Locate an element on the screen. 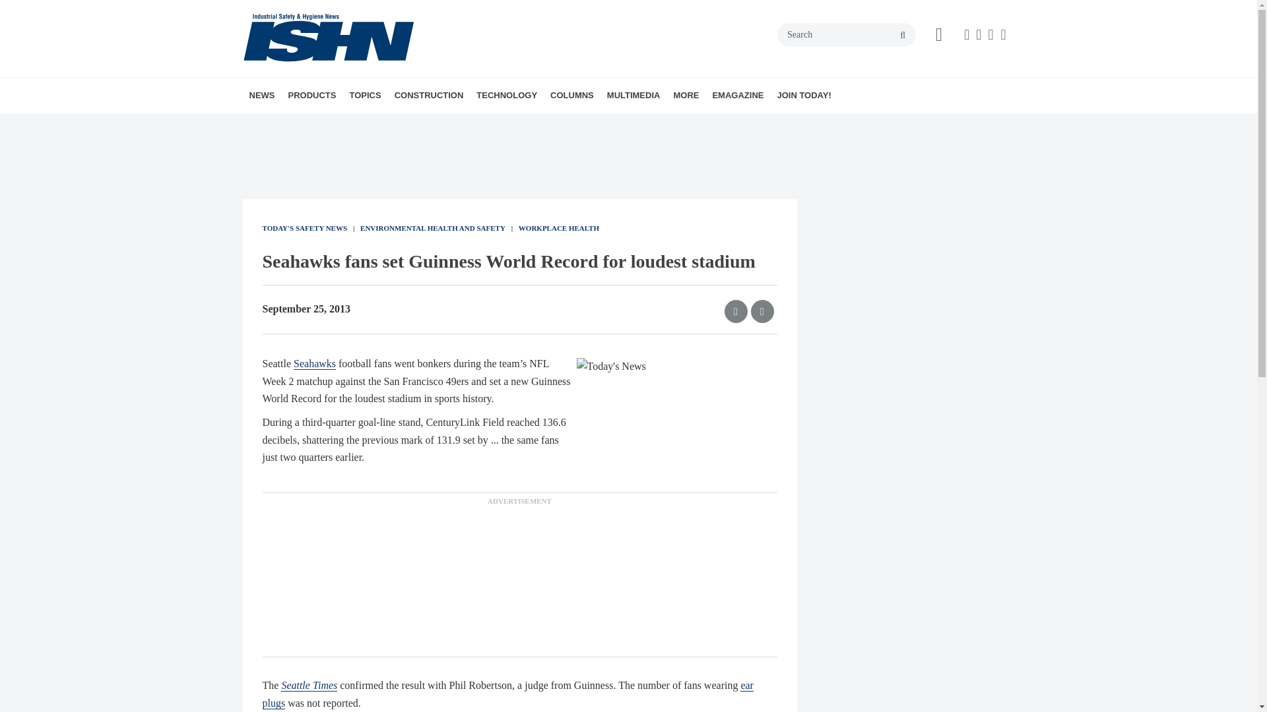  MORE TOPICS is located at coordinates (455, 124).